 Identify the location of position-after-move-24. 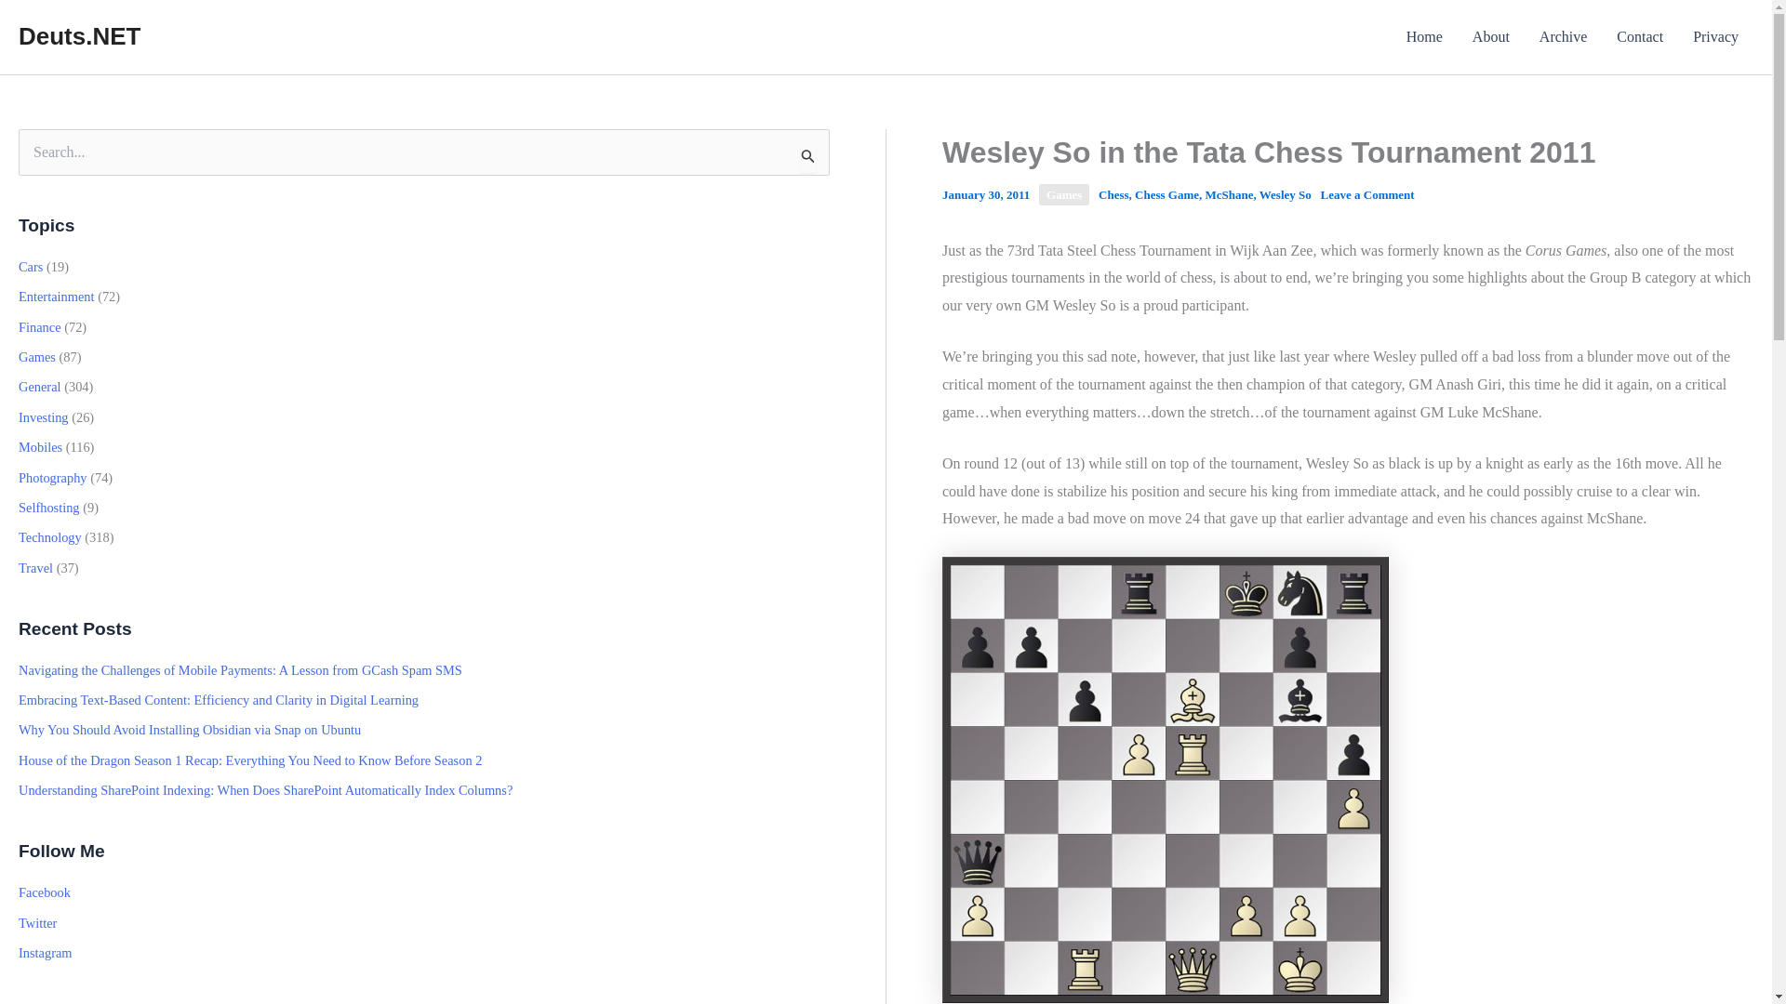
(1166, 779).